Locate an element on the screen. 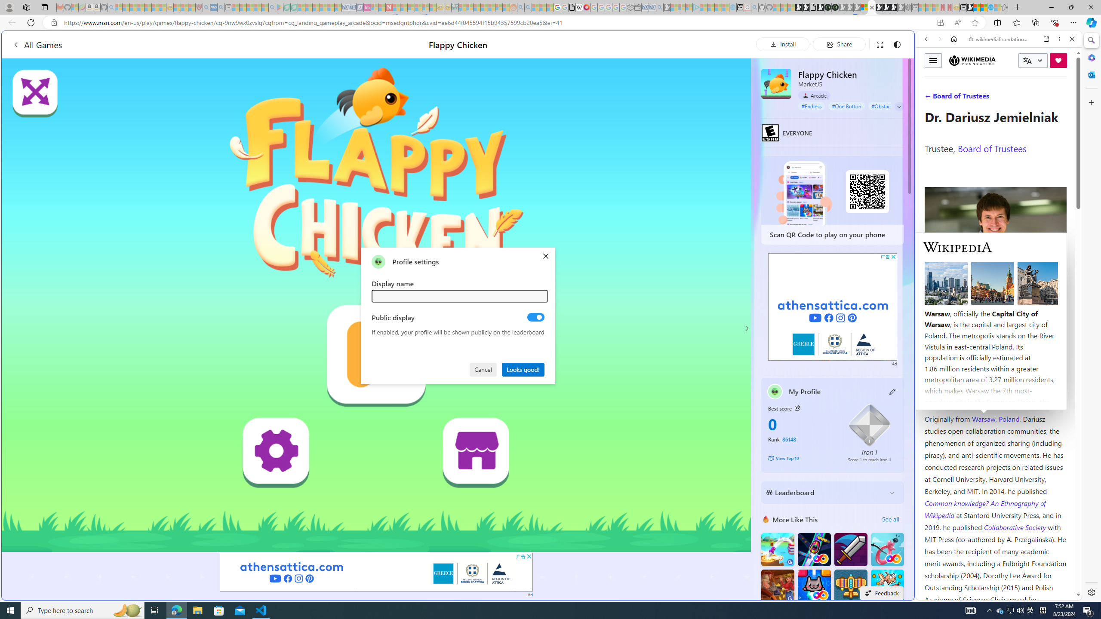  github - Search - Sleeping is located at coordinates (754, 7).